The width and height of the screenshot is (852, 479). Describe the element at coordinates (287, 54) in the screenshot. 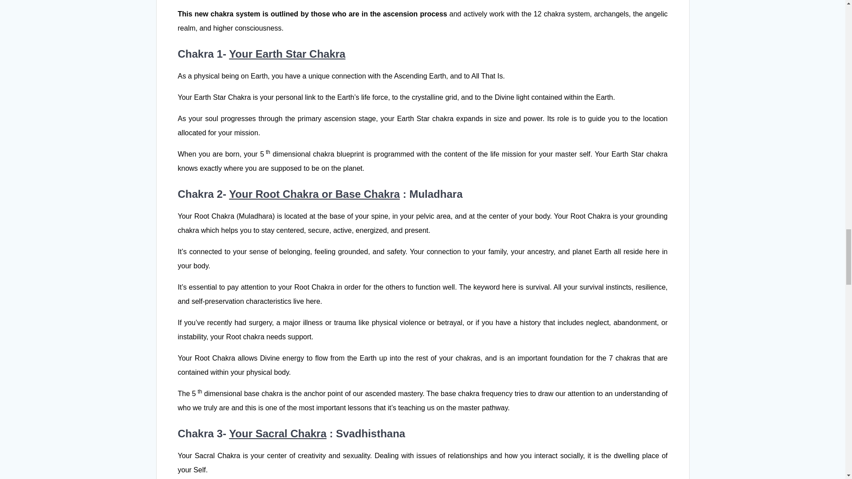

I see `Your Earth Star Chakra` at that location.